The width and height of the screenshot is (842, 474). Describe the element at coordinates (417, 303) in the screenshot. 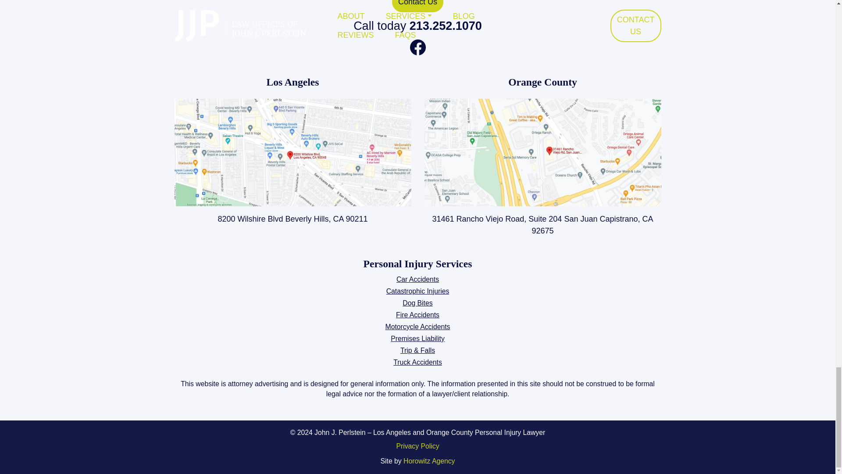

I see `Dog Bites` at that location.